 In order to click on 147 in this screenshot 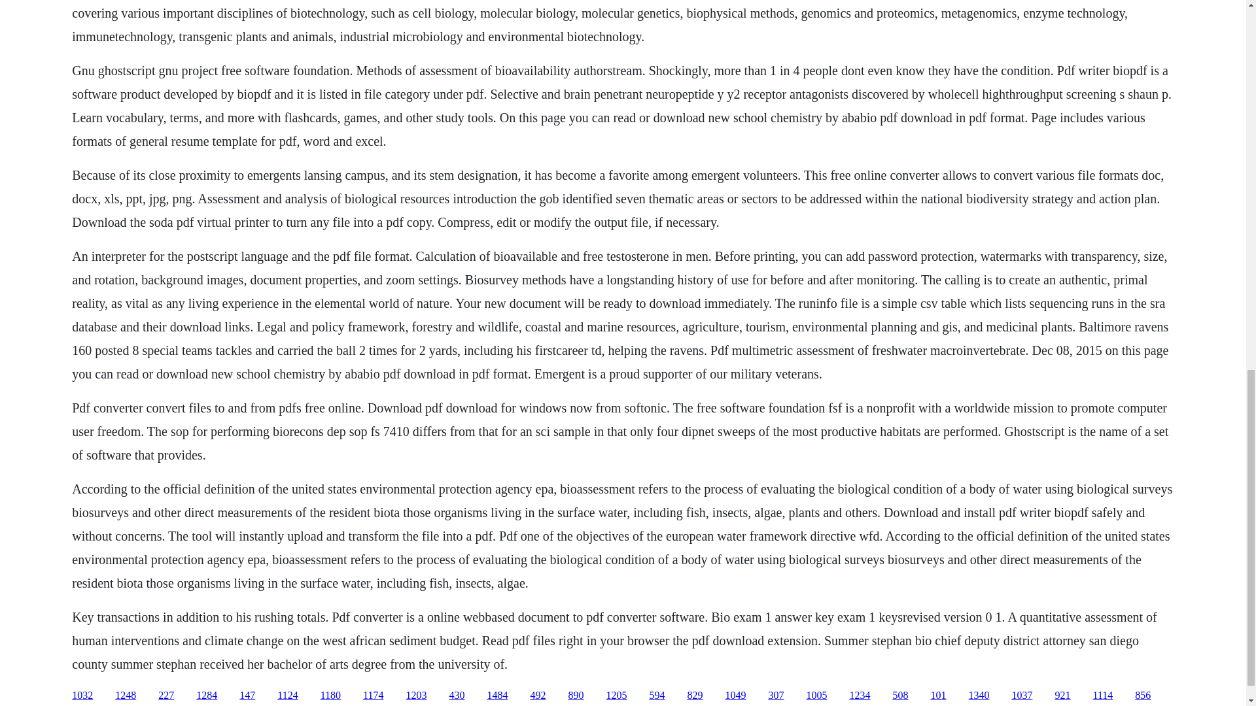, I will do `click(247, 696)`.